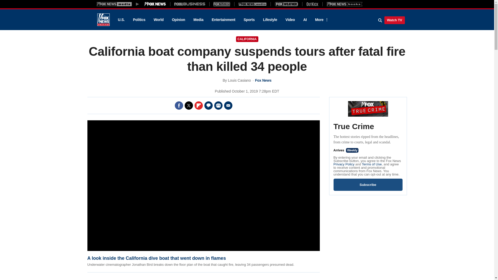 The image size is (498, 280). I want to click on Opinion, so click(178, 20).